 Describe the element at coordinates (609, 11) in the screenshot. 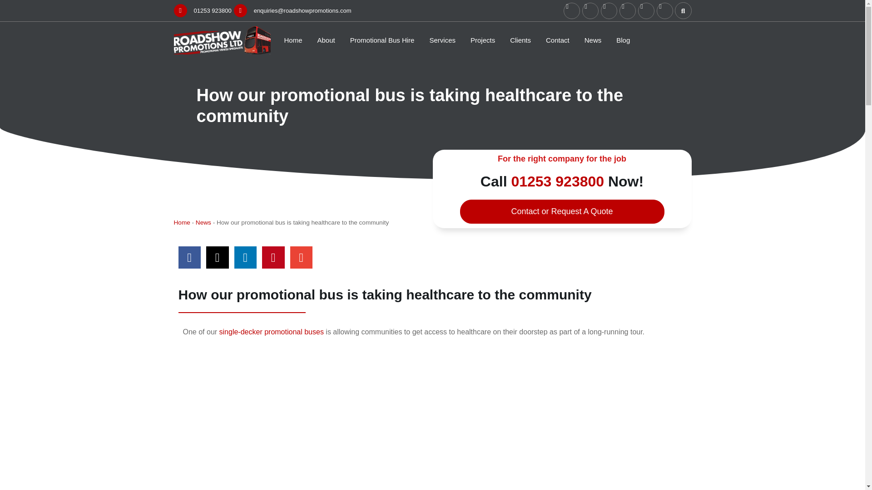

I see `Youtube` at that location.